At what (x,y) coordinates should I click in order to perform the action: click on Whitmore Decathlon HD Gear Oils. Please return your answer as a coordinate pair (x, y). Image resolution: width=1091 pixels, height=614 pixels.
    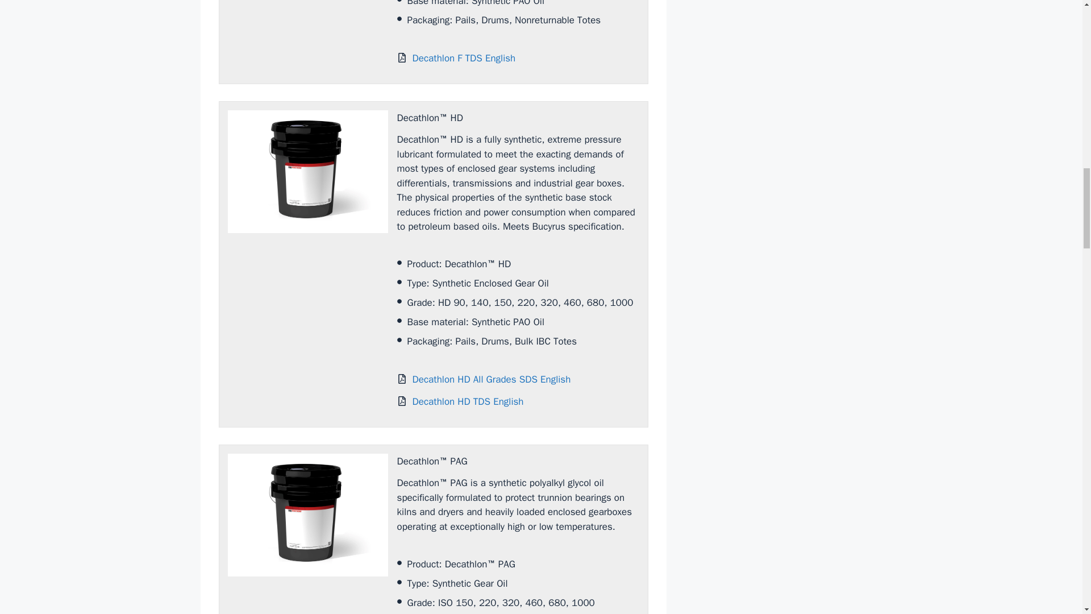
    Looking at the image, I should click on (307, 172).